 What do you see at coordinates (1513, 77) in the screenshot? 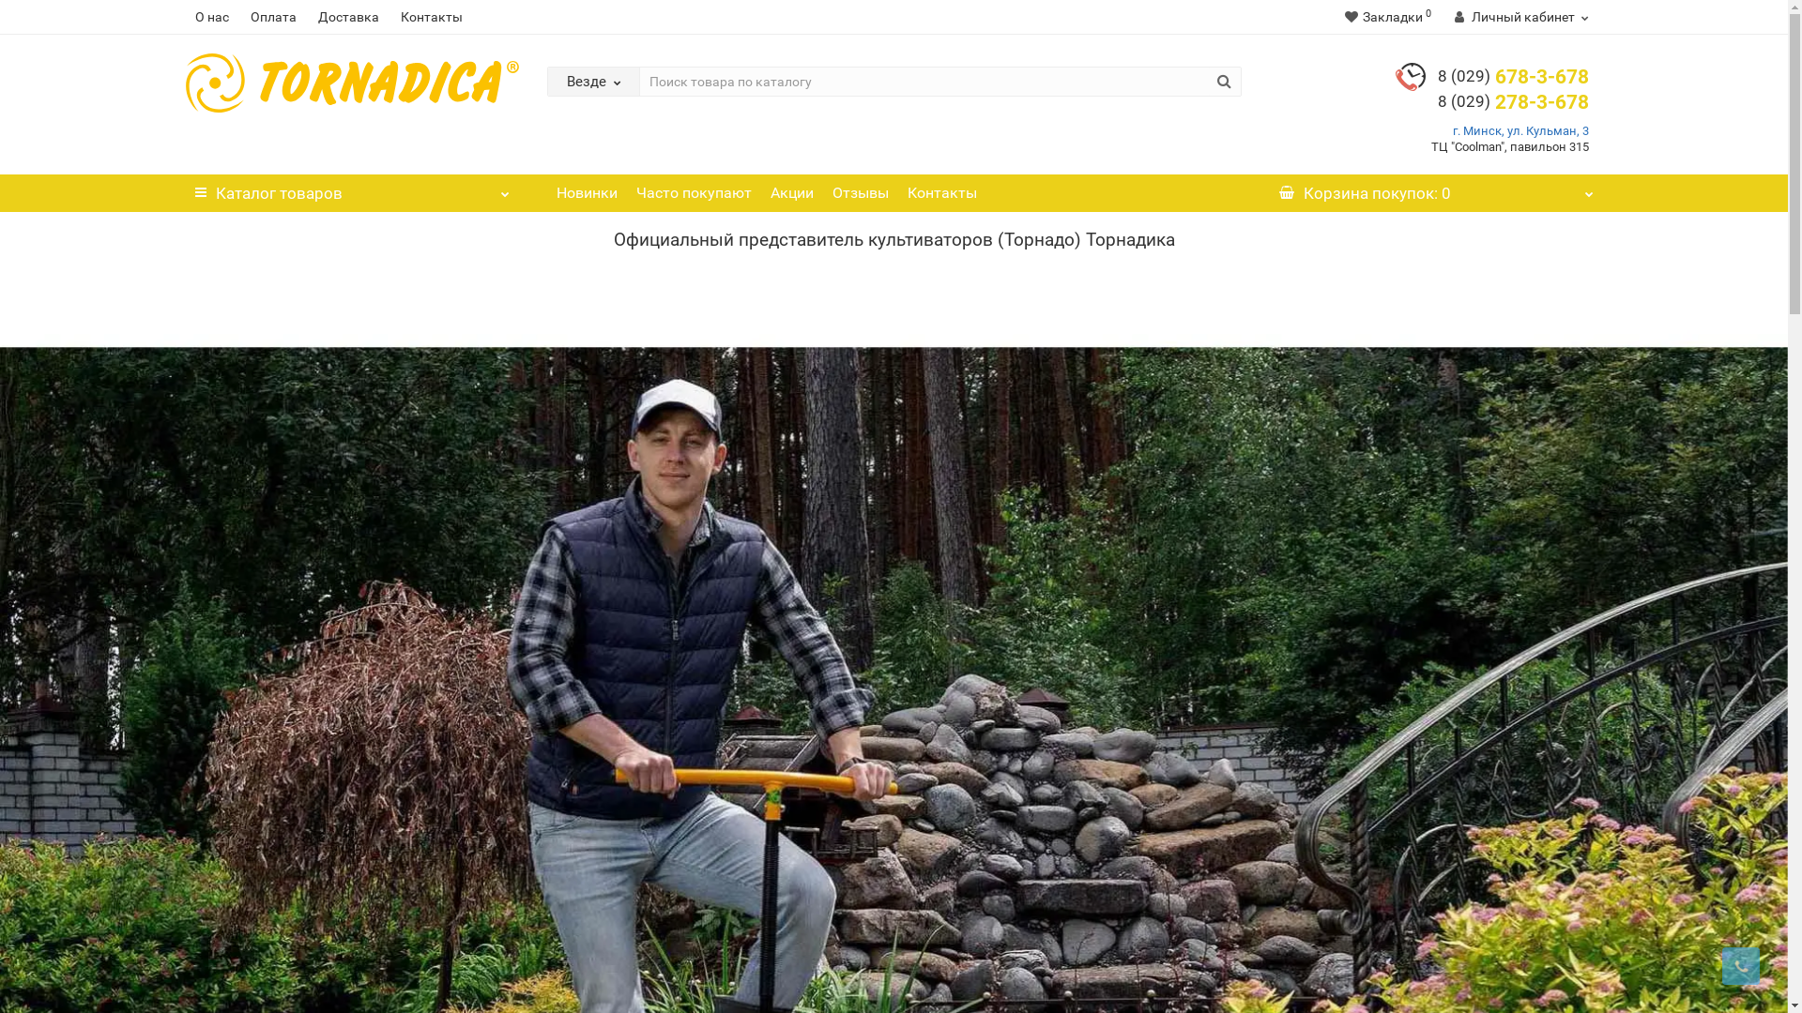
I see `8 (029) 678-3-678` at bounding box center [1513, 77].